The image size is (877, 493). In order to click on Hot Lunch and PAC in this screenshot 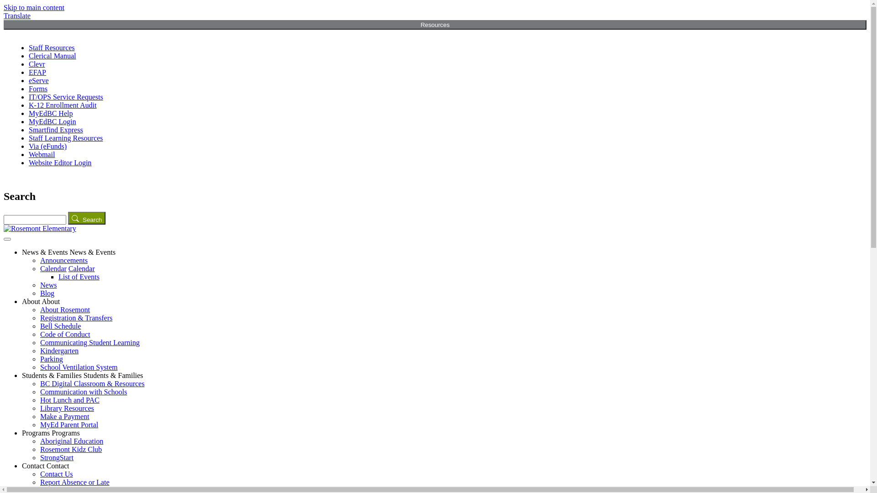, I will do `click(70, 400)`.